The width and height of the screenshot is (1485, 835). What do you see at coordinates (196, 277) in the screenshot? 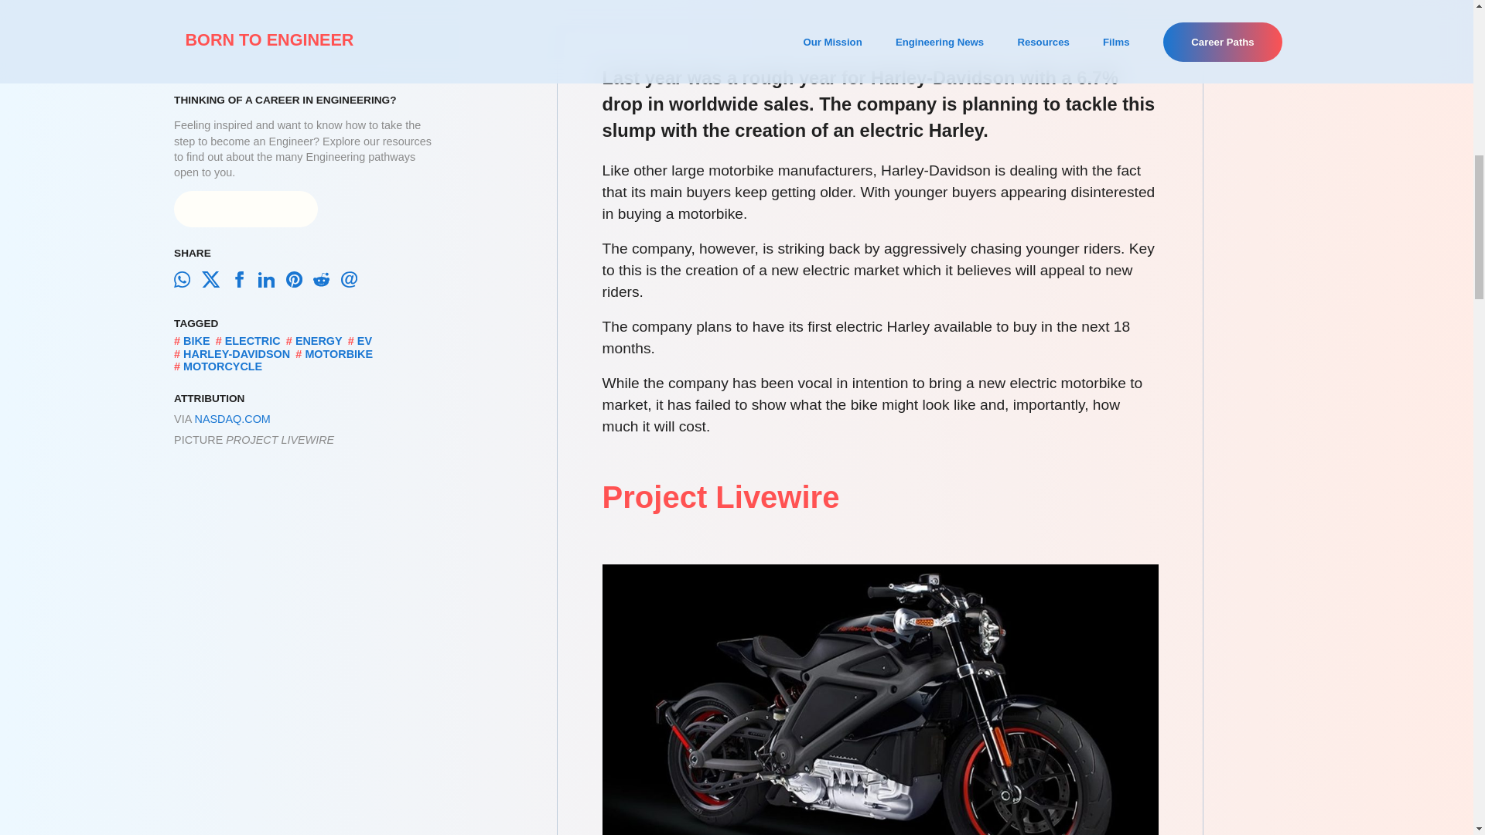
I see `BIKE` at bounding box center [196, 277].